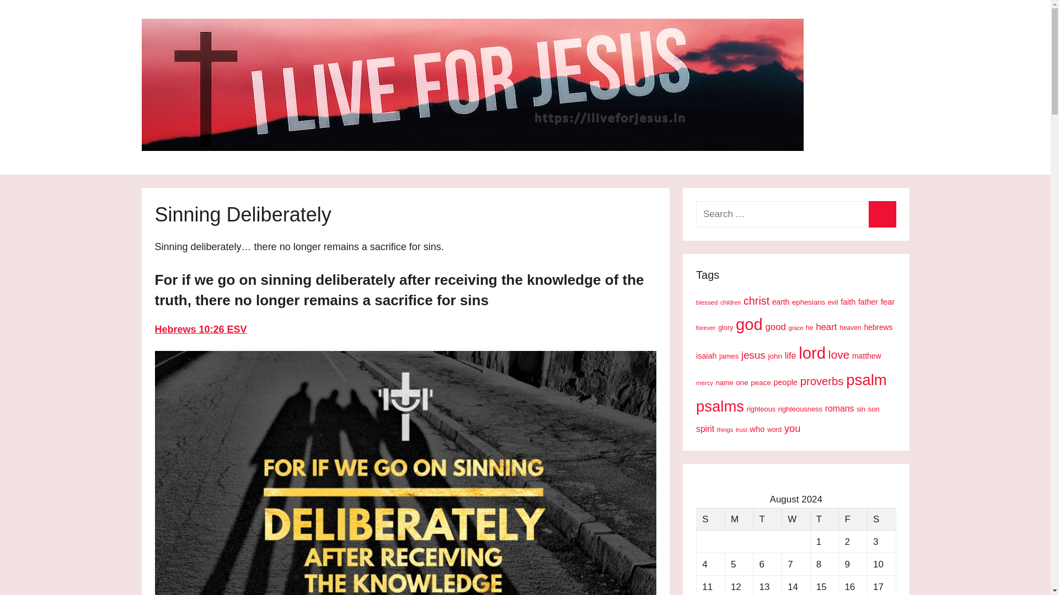 Image resolution: width=1059 pixels, height=595 pixels. I want to click on Sunday, so click(711, 519).